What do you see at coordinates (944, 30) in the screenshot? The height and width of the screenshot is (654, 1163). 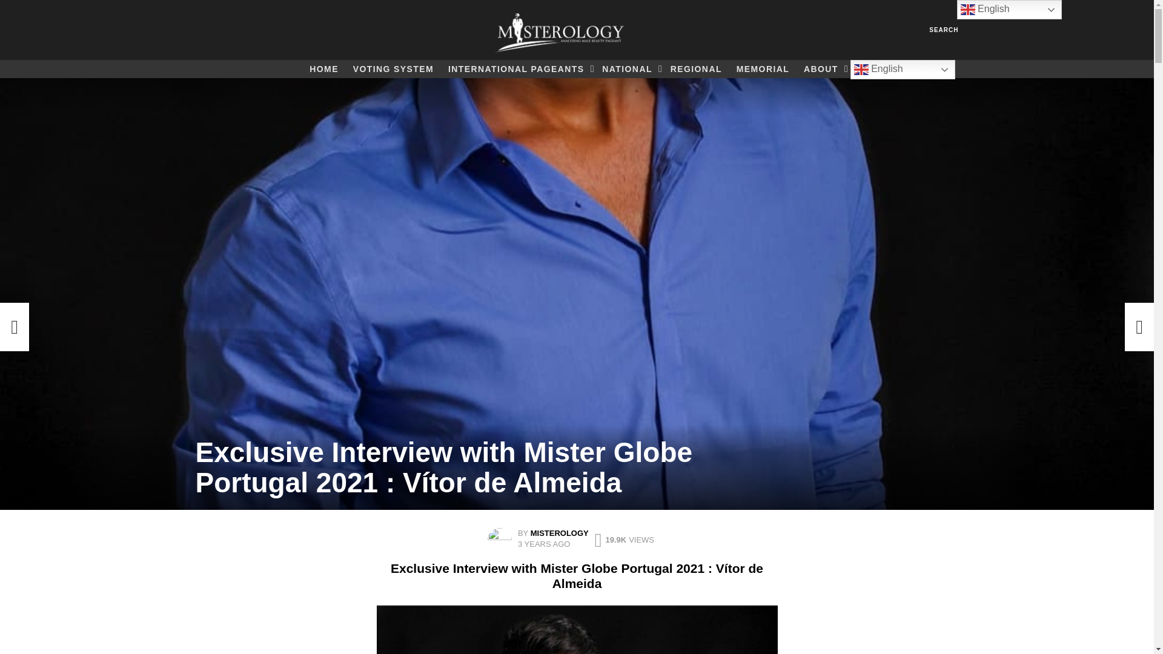 I see `SEARCH` at bounding box center [944, 30].